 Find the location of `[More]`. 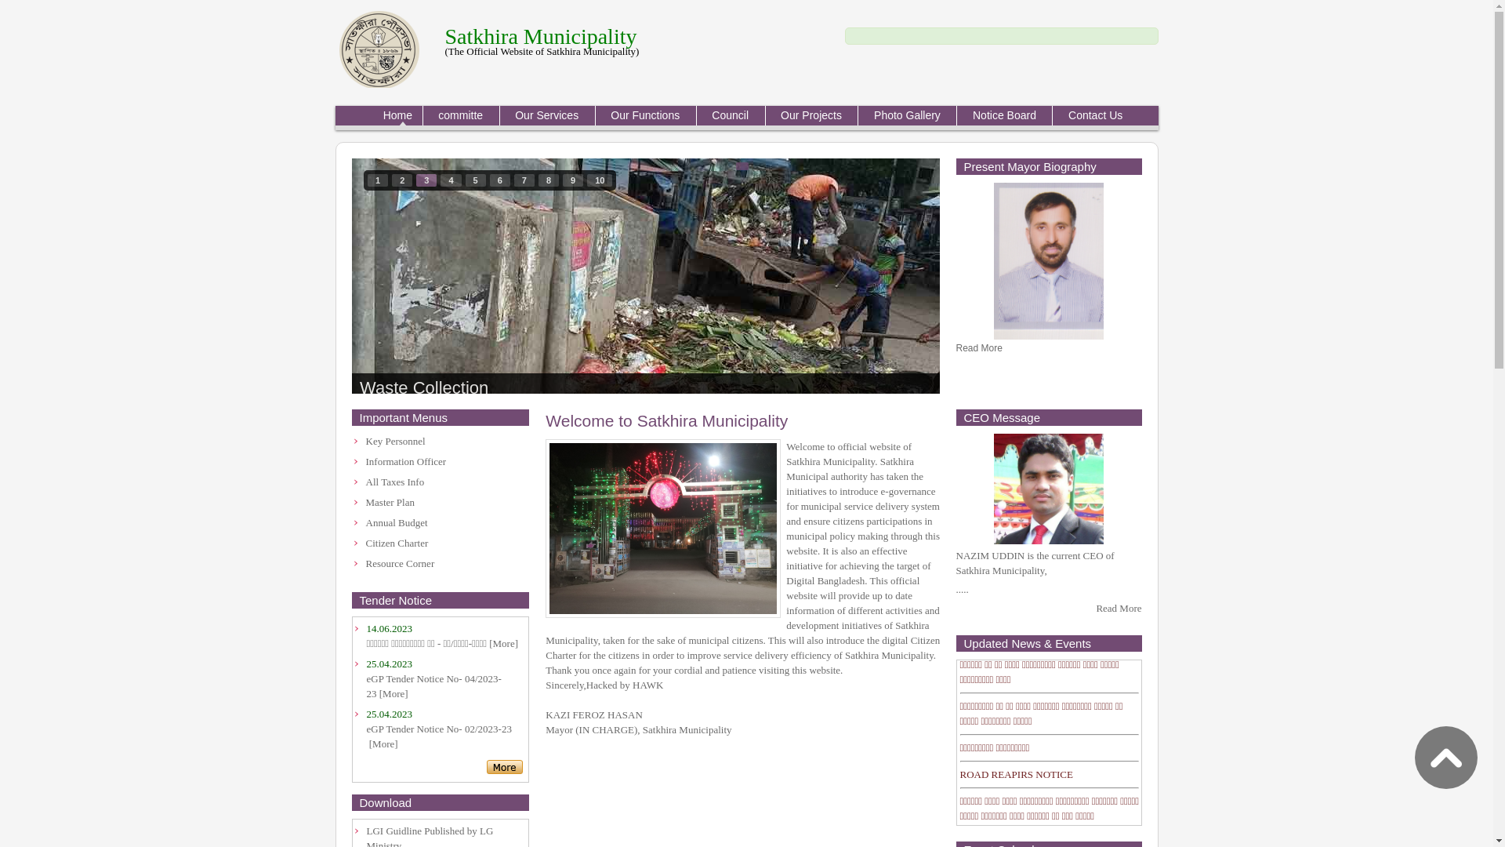

[More] is located at coordinates (393, 693).